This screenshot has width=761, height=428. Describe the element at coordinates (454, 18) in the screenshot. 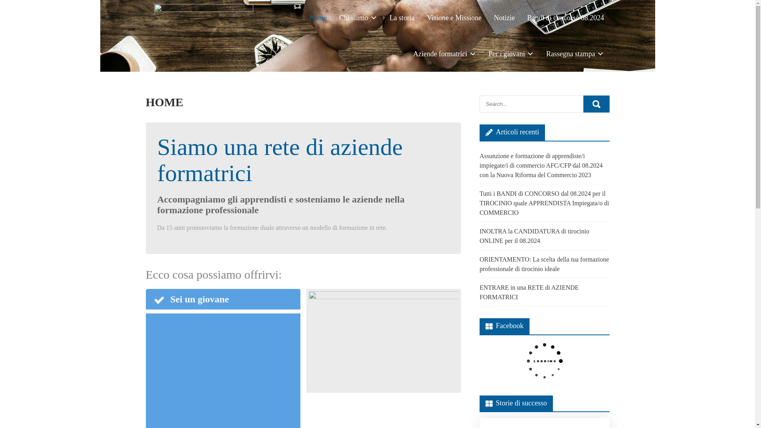

I see `Visione e Missione` at that location.